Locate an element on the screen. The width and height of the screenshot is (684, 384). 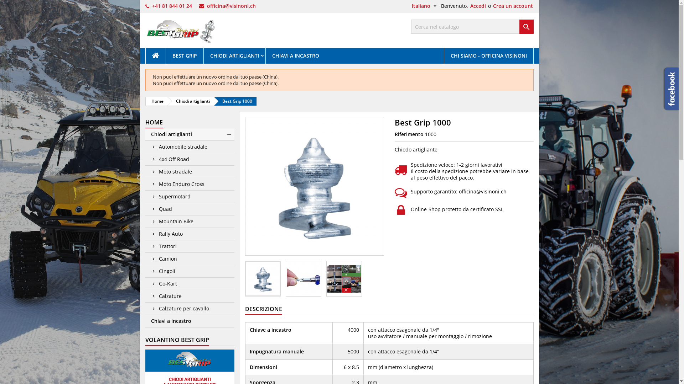
Quad is located at coordinates (190, 209).